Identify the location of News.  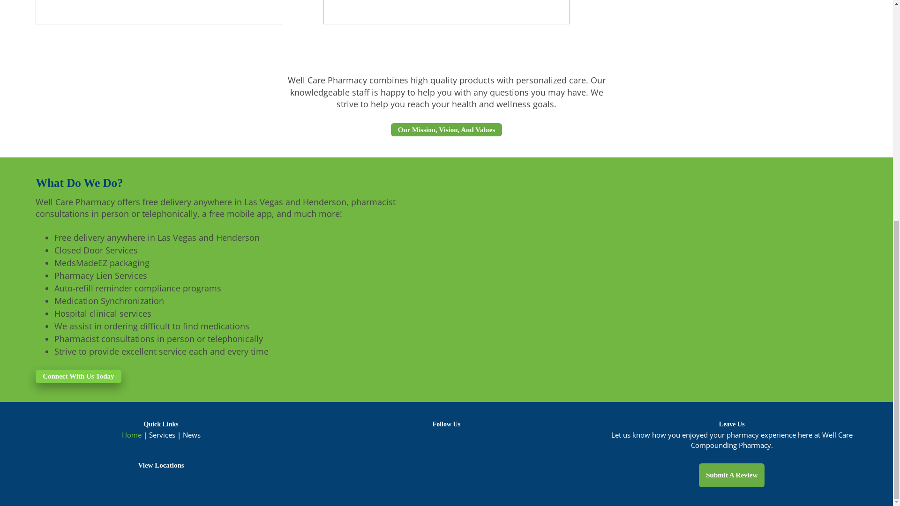
(191, 435).